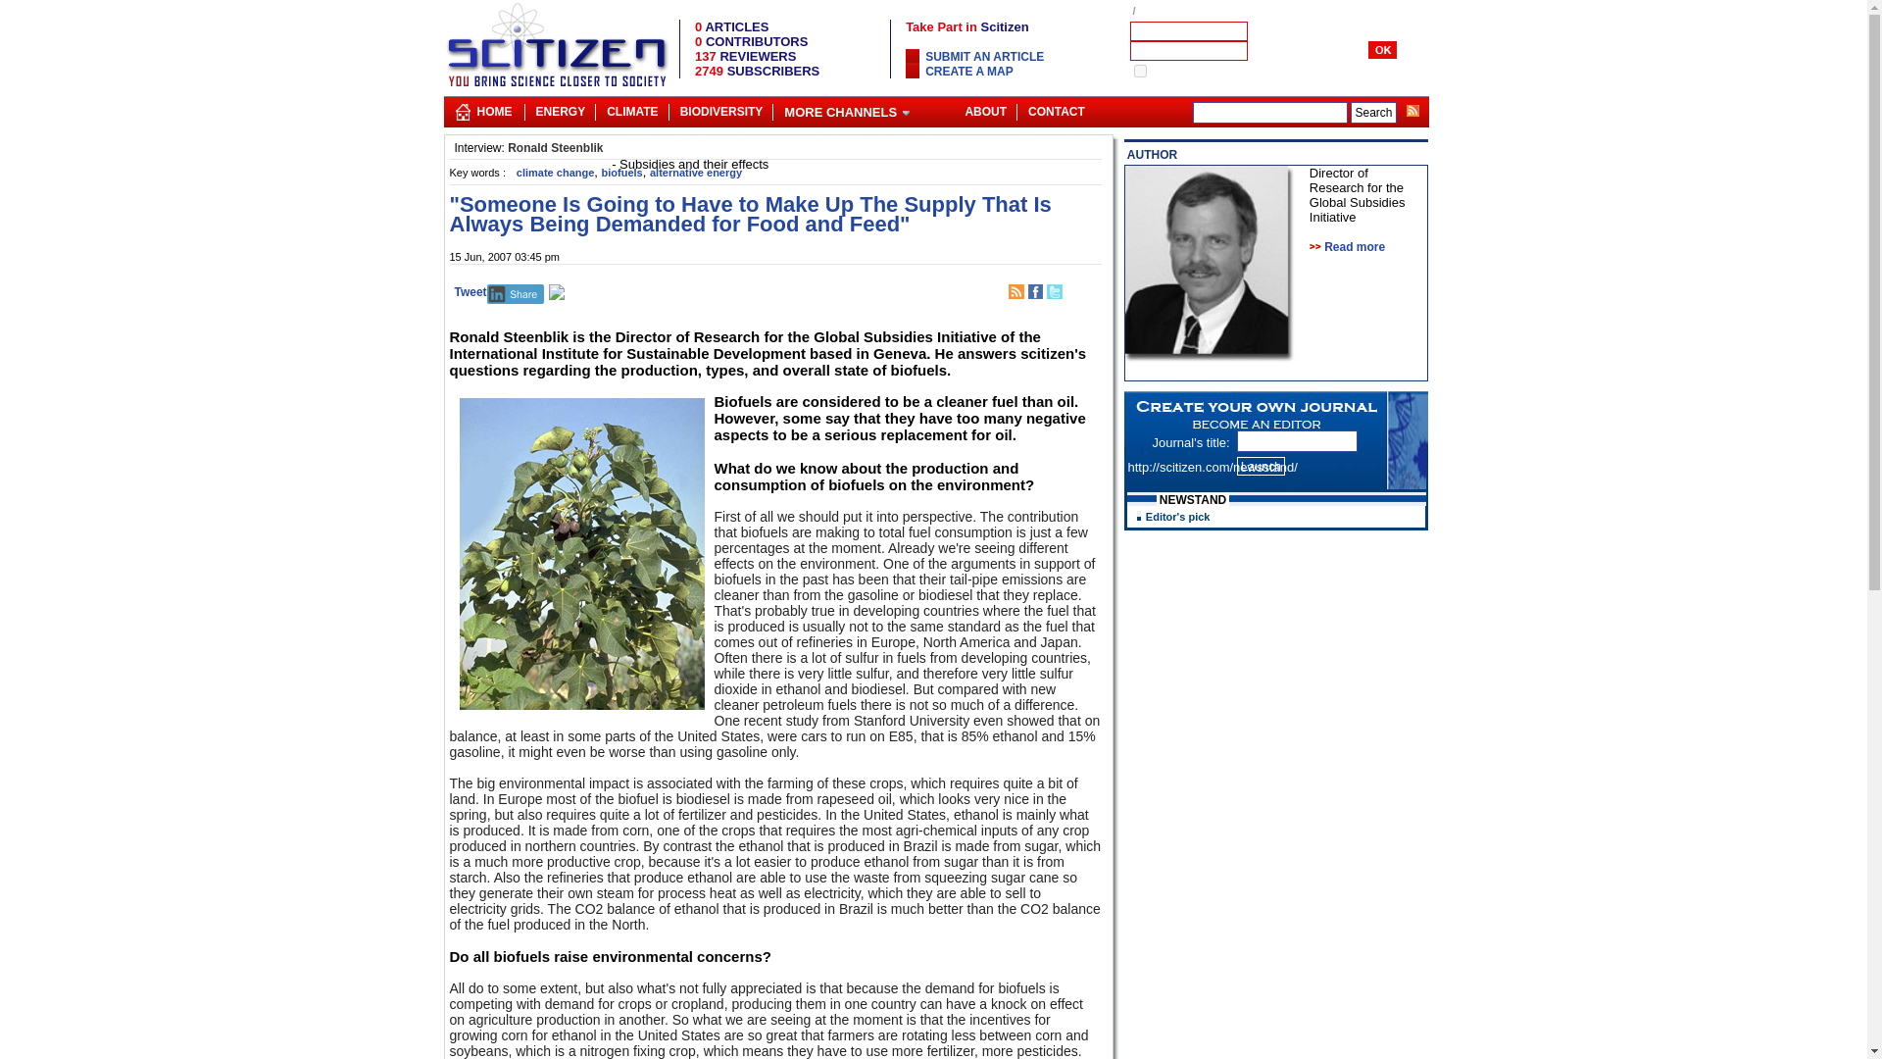 The width and height of the screenshot is (1882, 1059). I want to click on Search, so click(1373, 112).